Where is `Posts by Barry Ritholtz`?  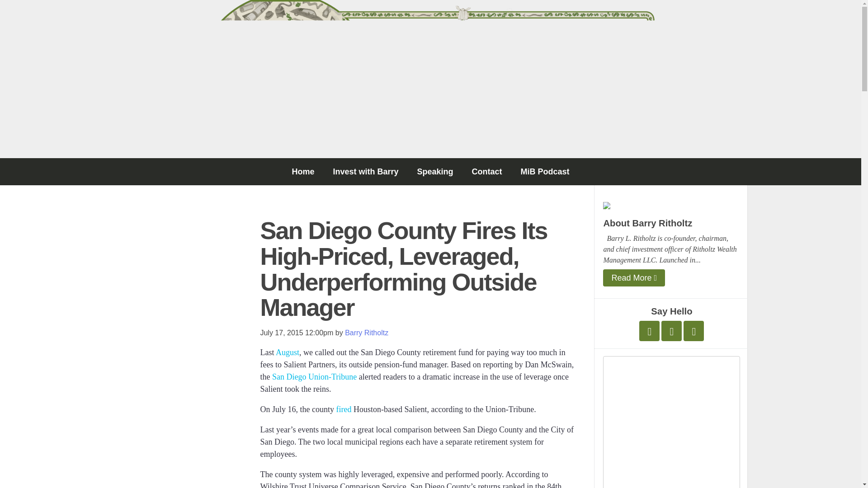
Posts by Barry Ritholtz is located at coordinates (366, 333).